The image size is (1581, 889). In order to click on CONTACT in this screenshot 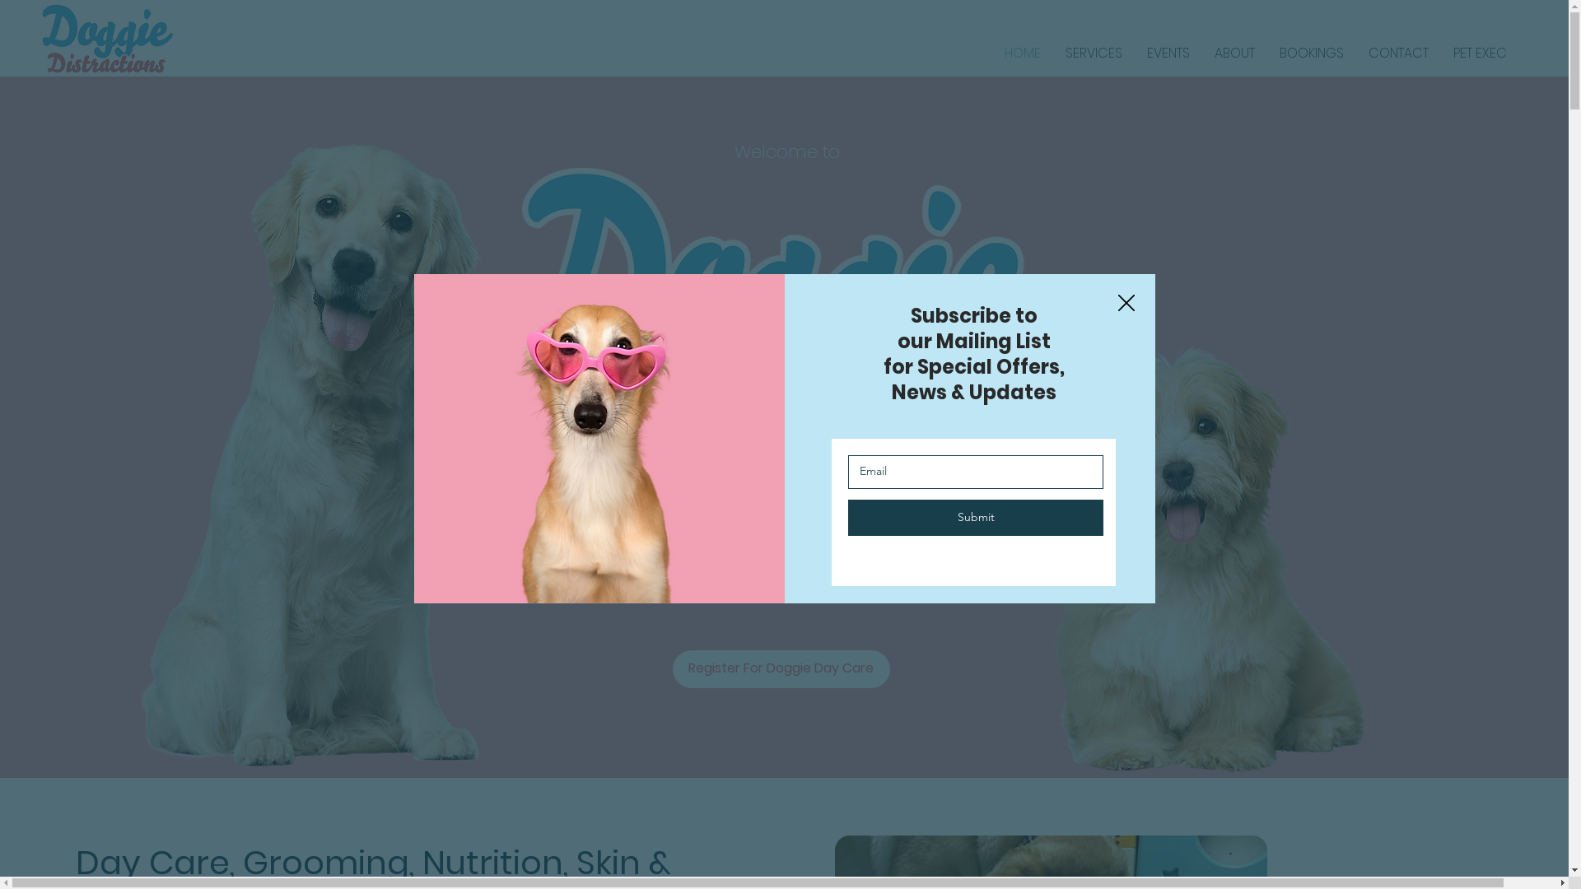, I will do `click(1398, 53)`.